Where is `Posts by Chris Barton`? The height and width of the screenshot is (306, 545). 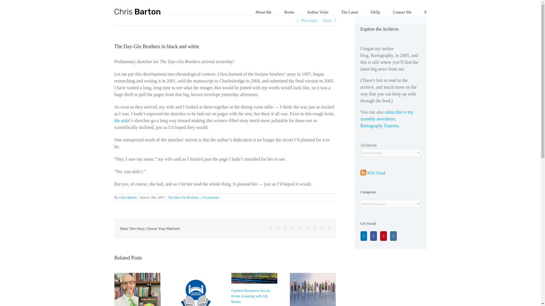
Posts by Chris Barton is located at coordinates (128, 197).